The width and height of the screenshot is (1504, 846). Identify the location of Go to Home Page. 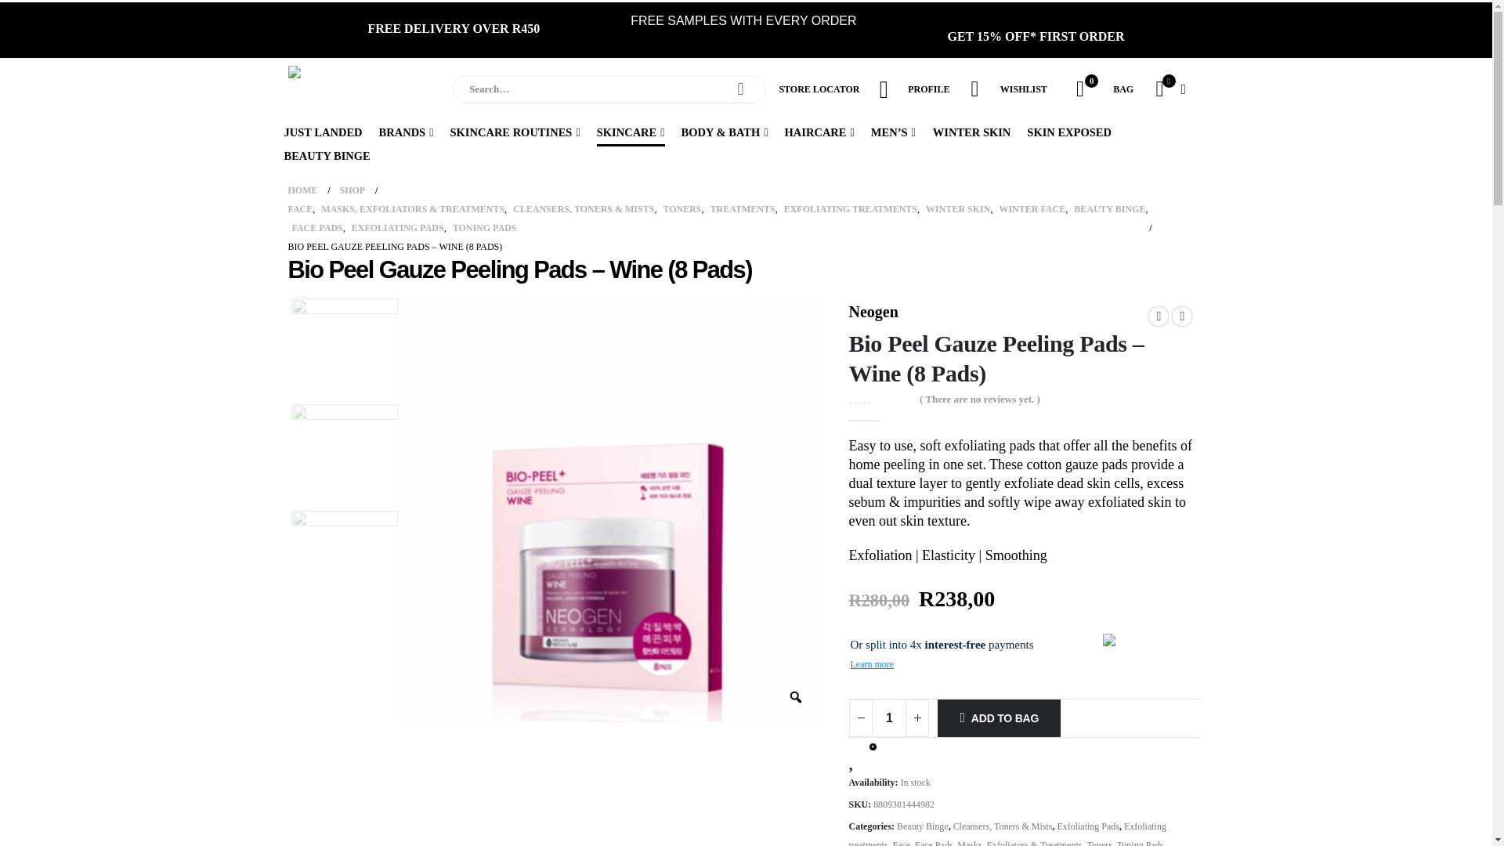
(302, 190).